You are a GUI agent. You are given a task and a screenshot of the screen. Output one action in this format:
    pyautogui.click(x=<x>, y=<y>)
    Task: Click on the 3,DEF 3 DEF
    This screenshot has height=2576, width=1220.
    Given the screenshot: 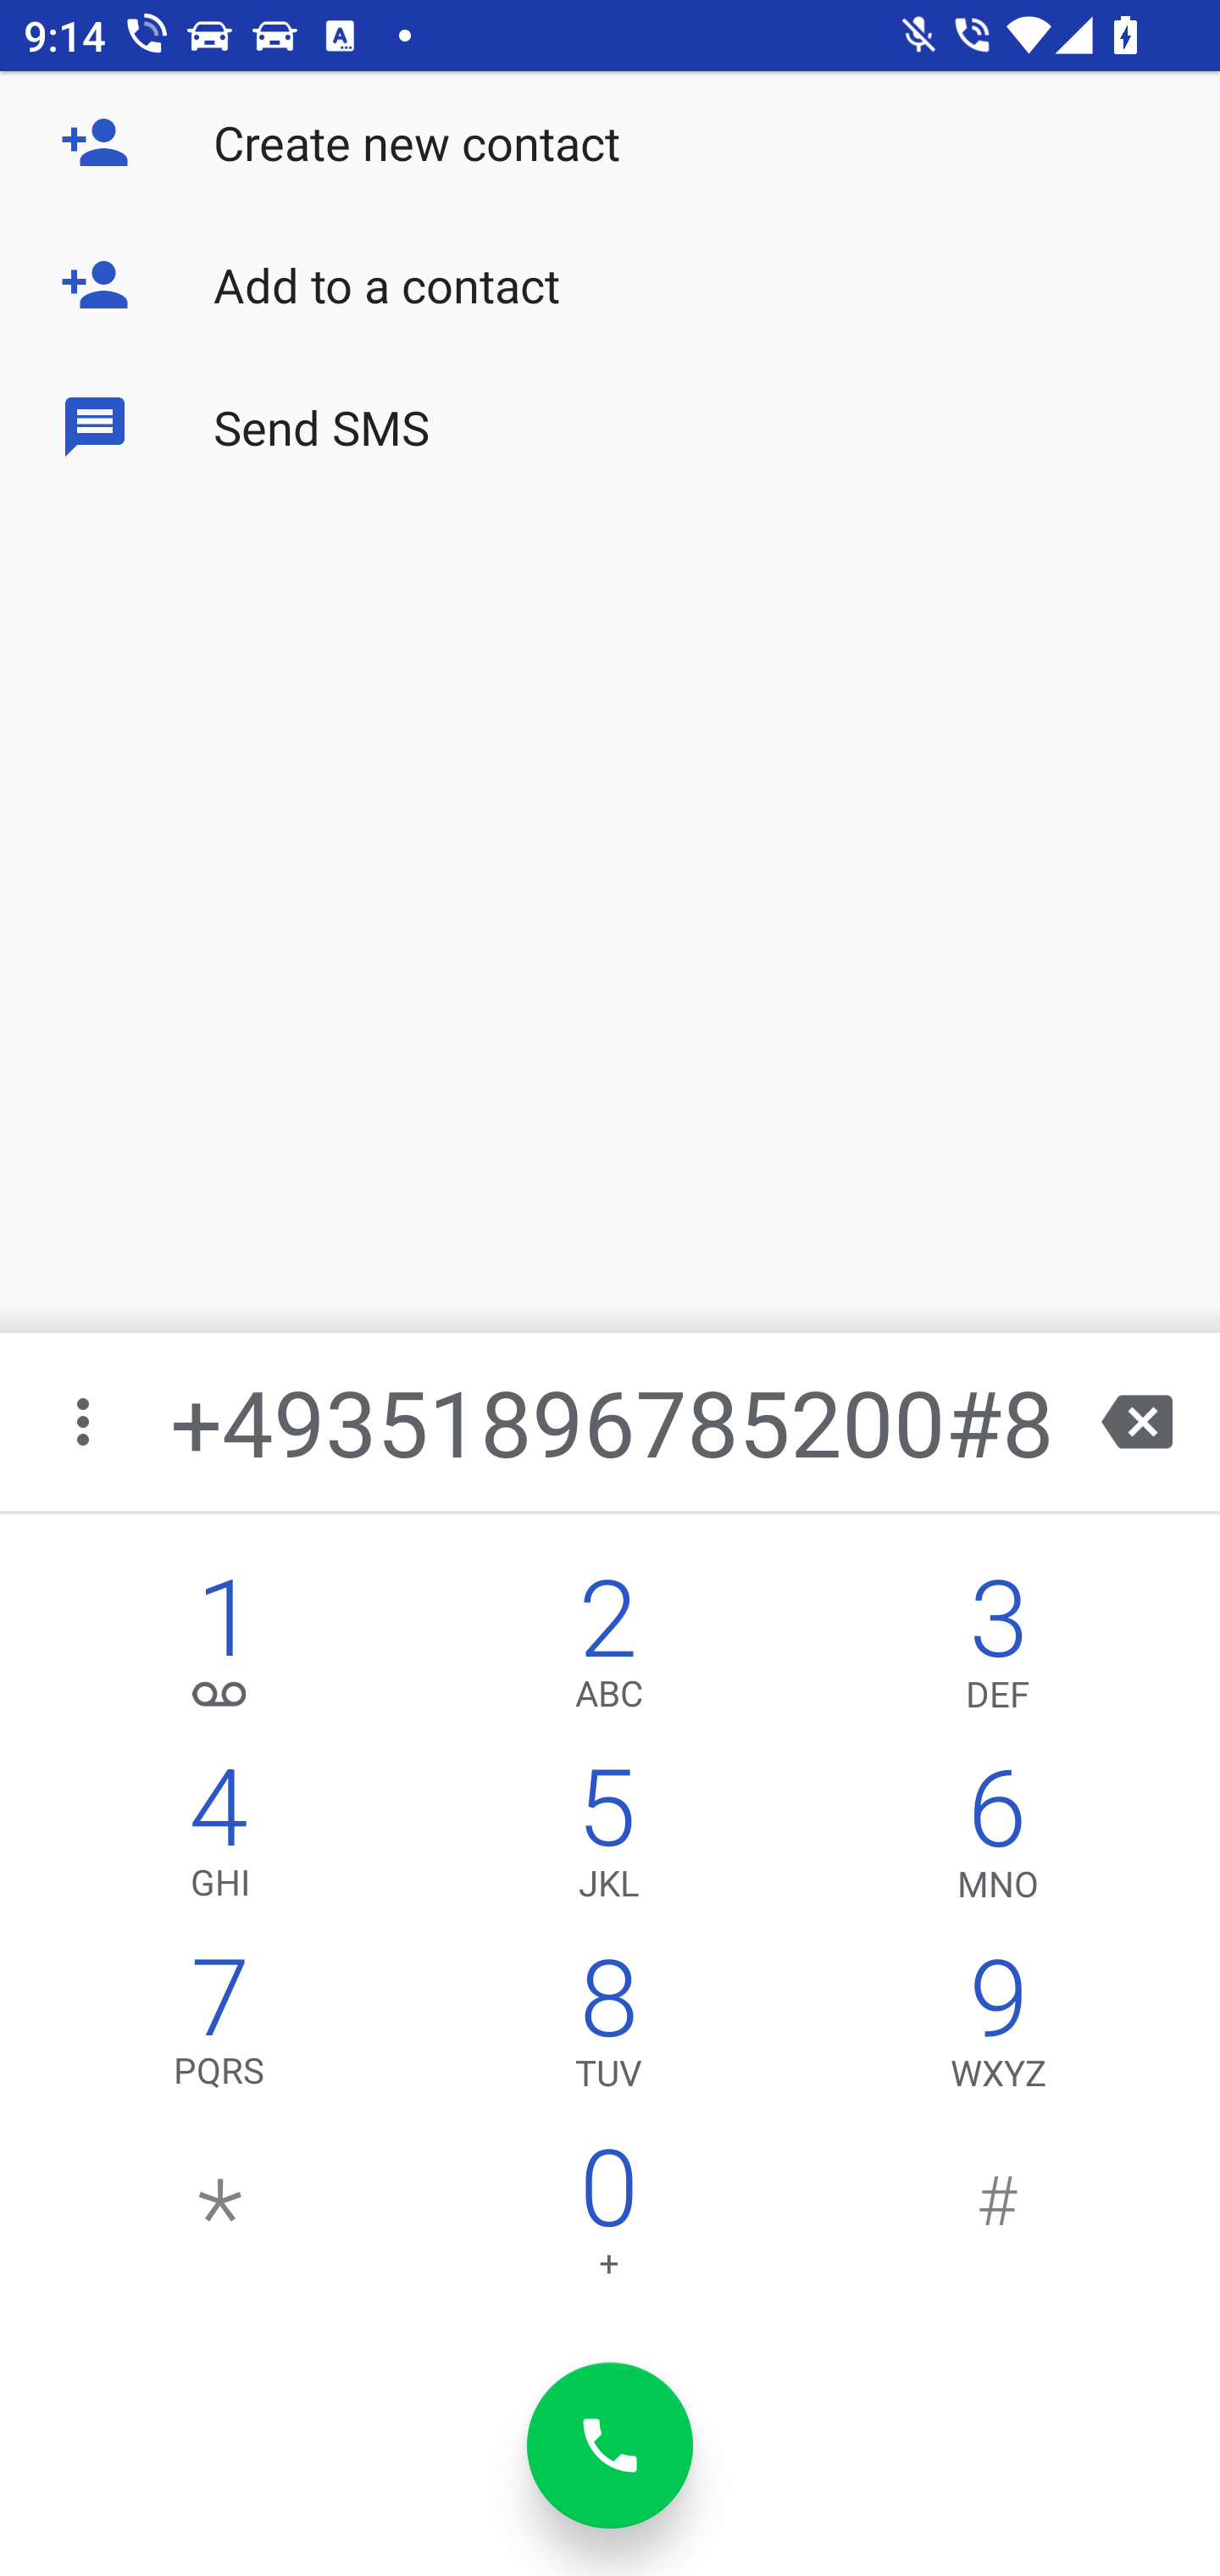 What is the action you would take?
    pyautogui.click(x=998, y=1651)
    